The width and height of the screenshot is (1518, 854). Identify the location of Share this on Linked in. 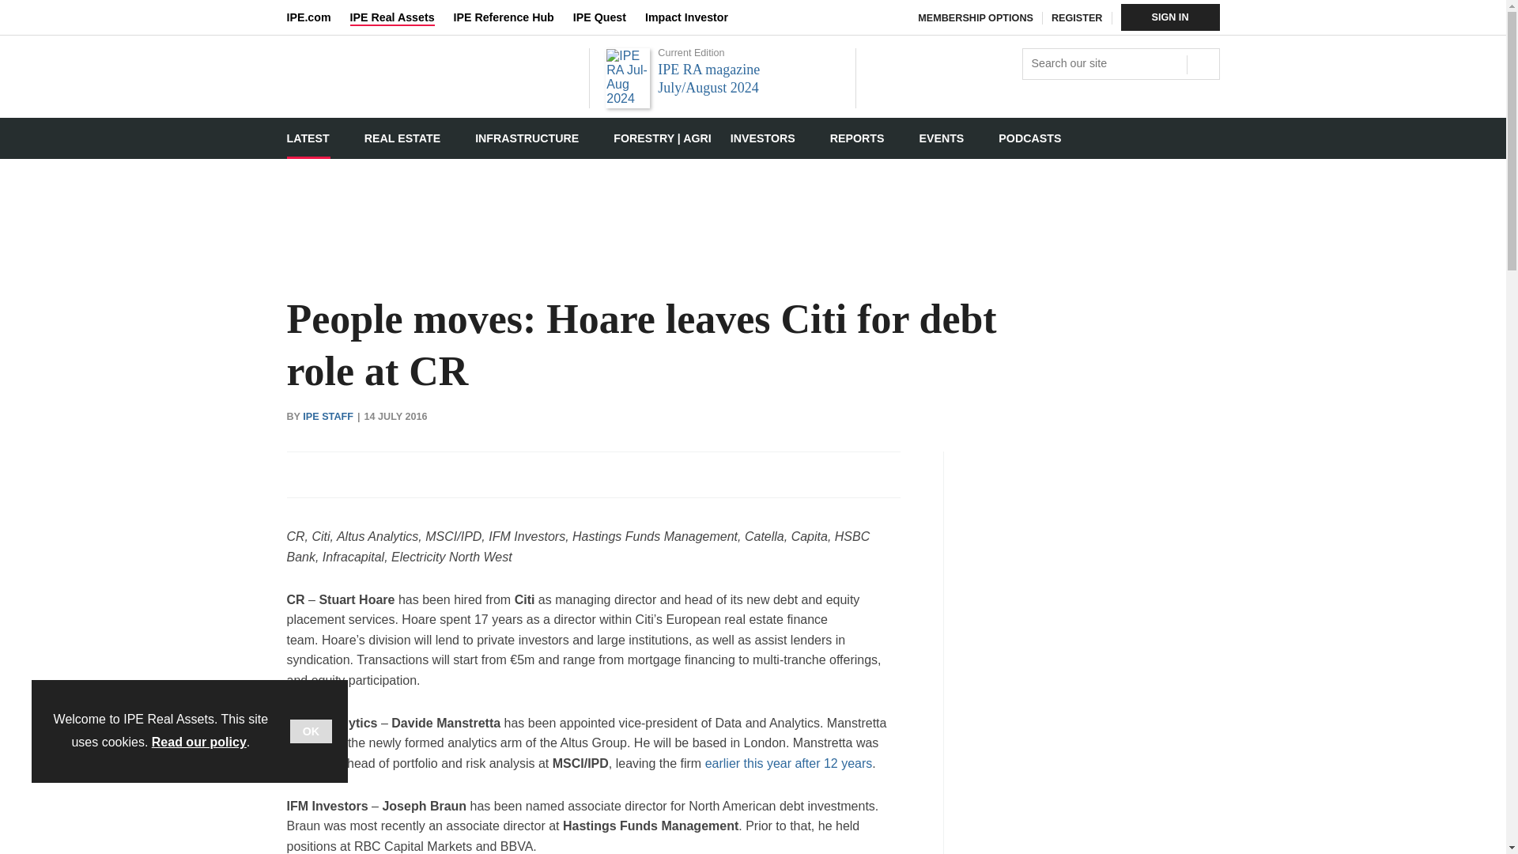
(368, 474).